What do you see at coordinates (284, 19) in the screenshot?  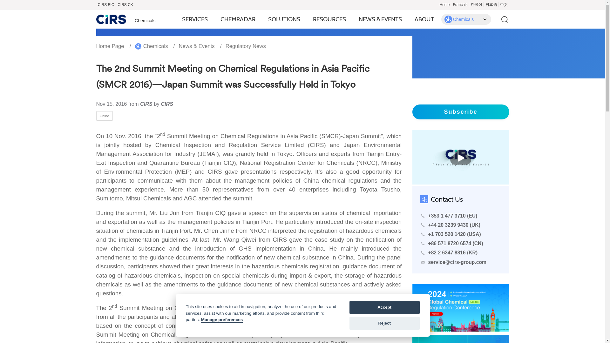 I see `SOLUTIONS` at bounding box center [284, 19].